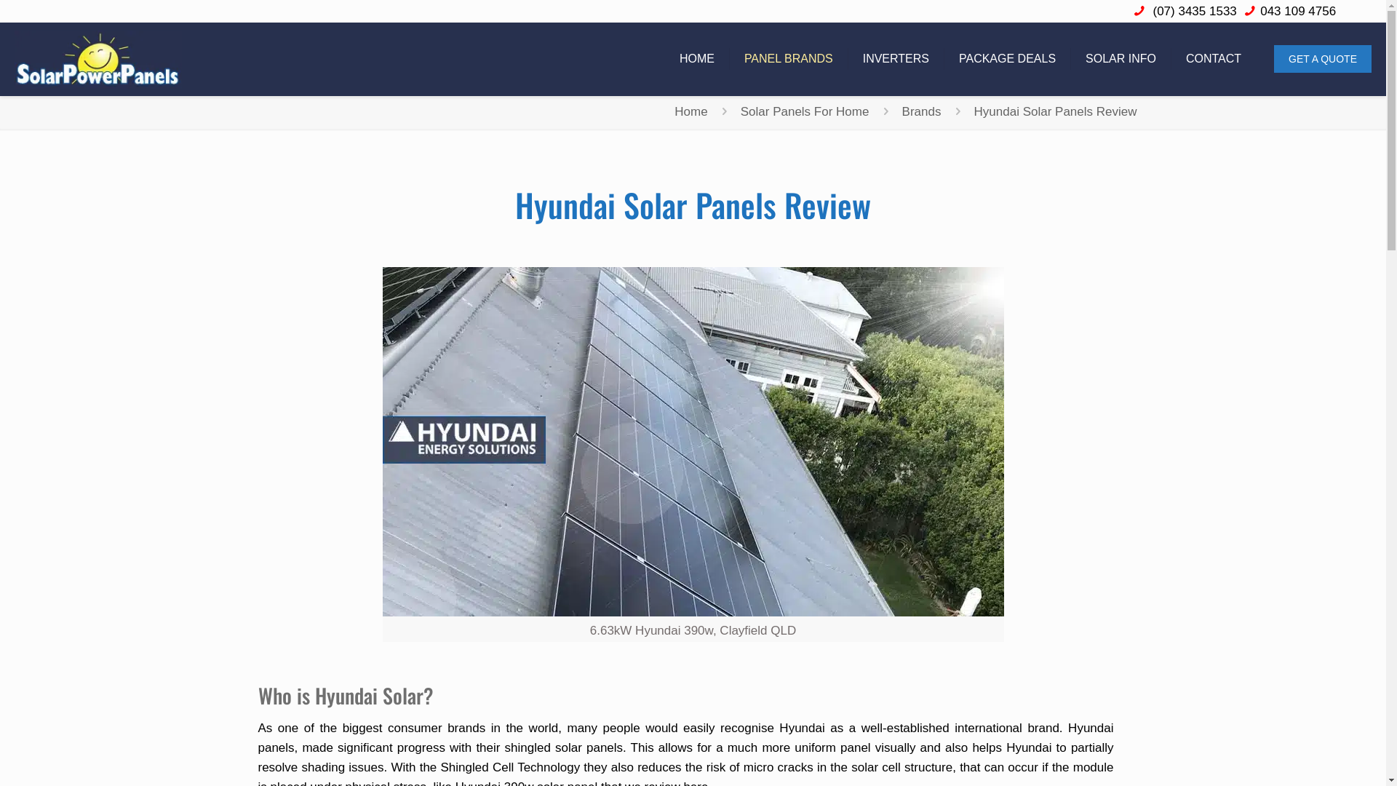  Describe the element at coordinates (691, 112) in the screenshot. I see `Home` at that location.